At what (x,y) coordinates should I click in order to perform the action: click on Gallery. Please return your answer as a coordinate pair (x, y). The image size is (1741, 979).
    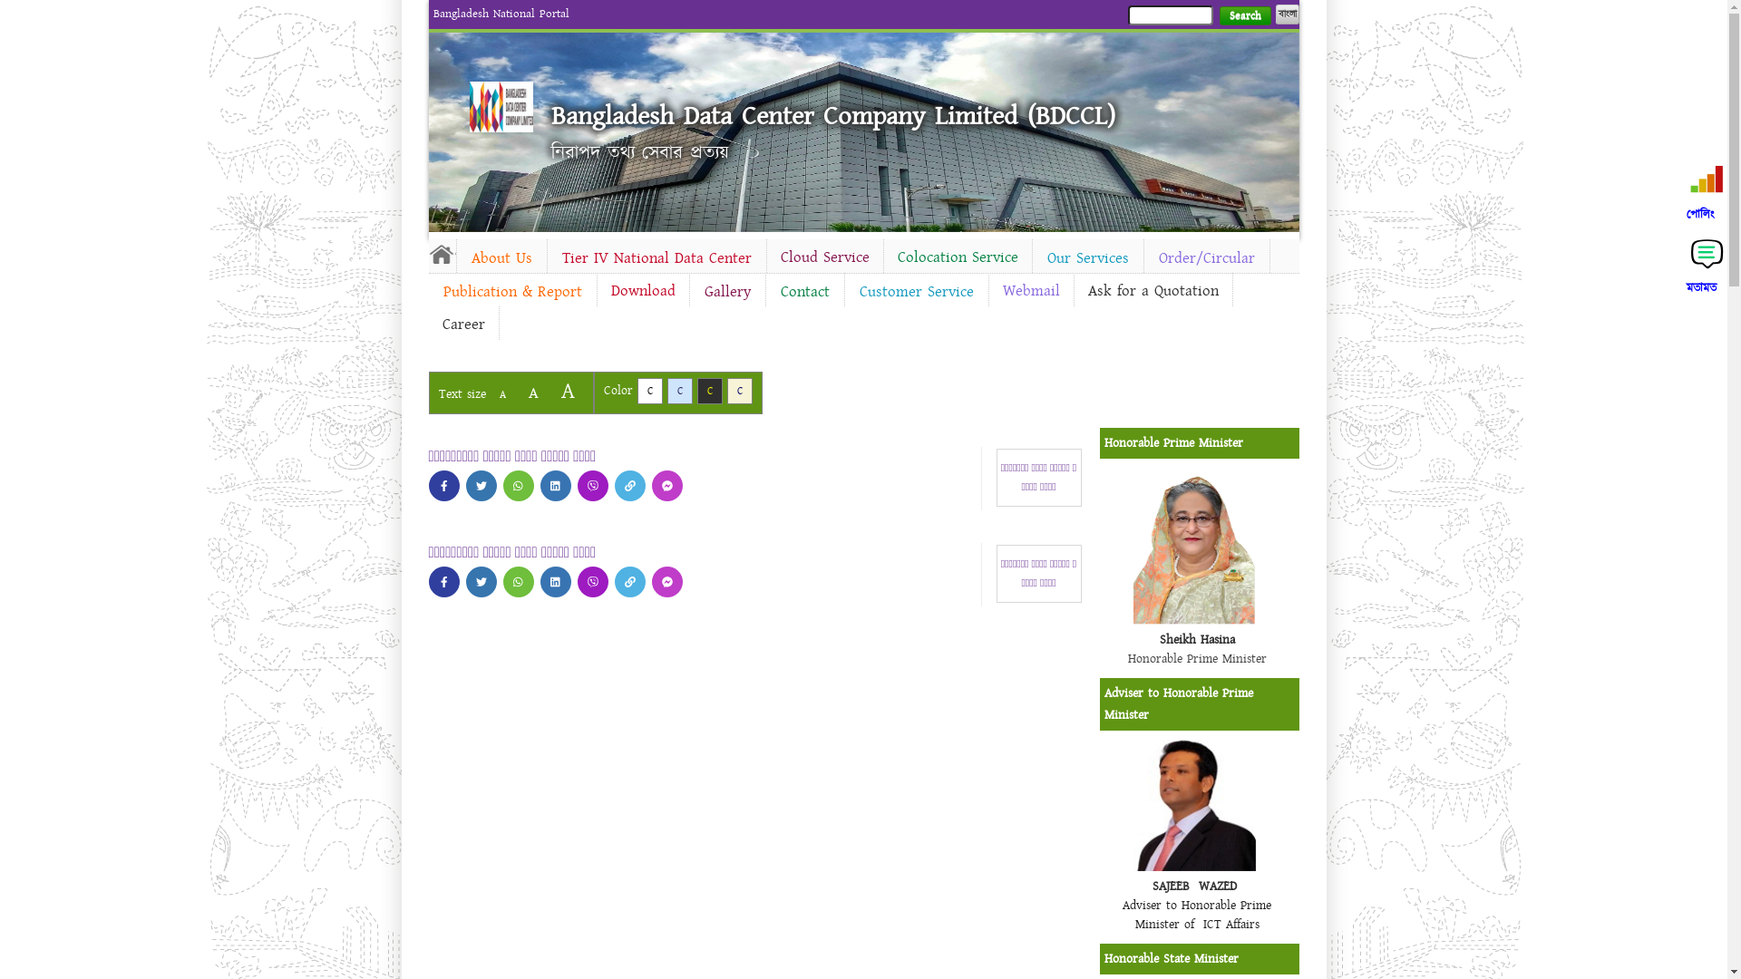
    Looking at the image, I should click on (727, 292).